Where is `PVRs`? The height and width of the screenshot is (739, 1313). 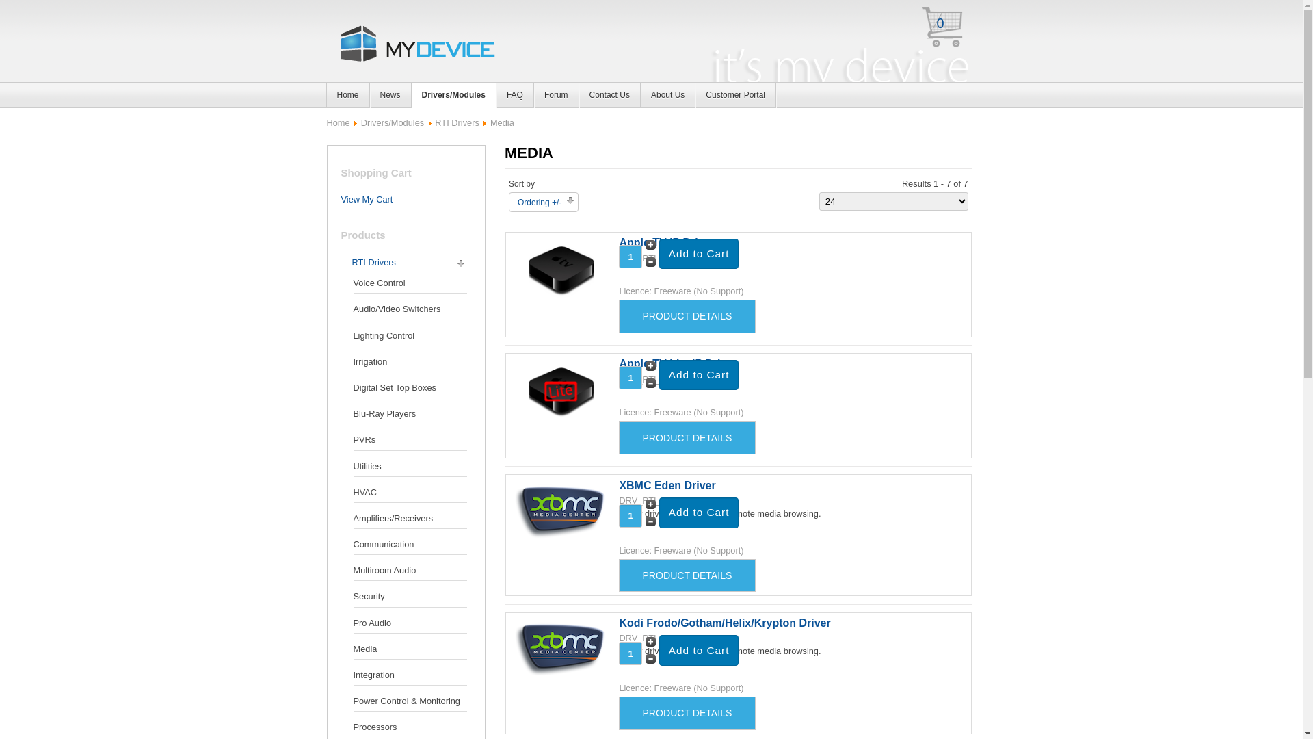
PVRs is located at coordinates (410, 440).